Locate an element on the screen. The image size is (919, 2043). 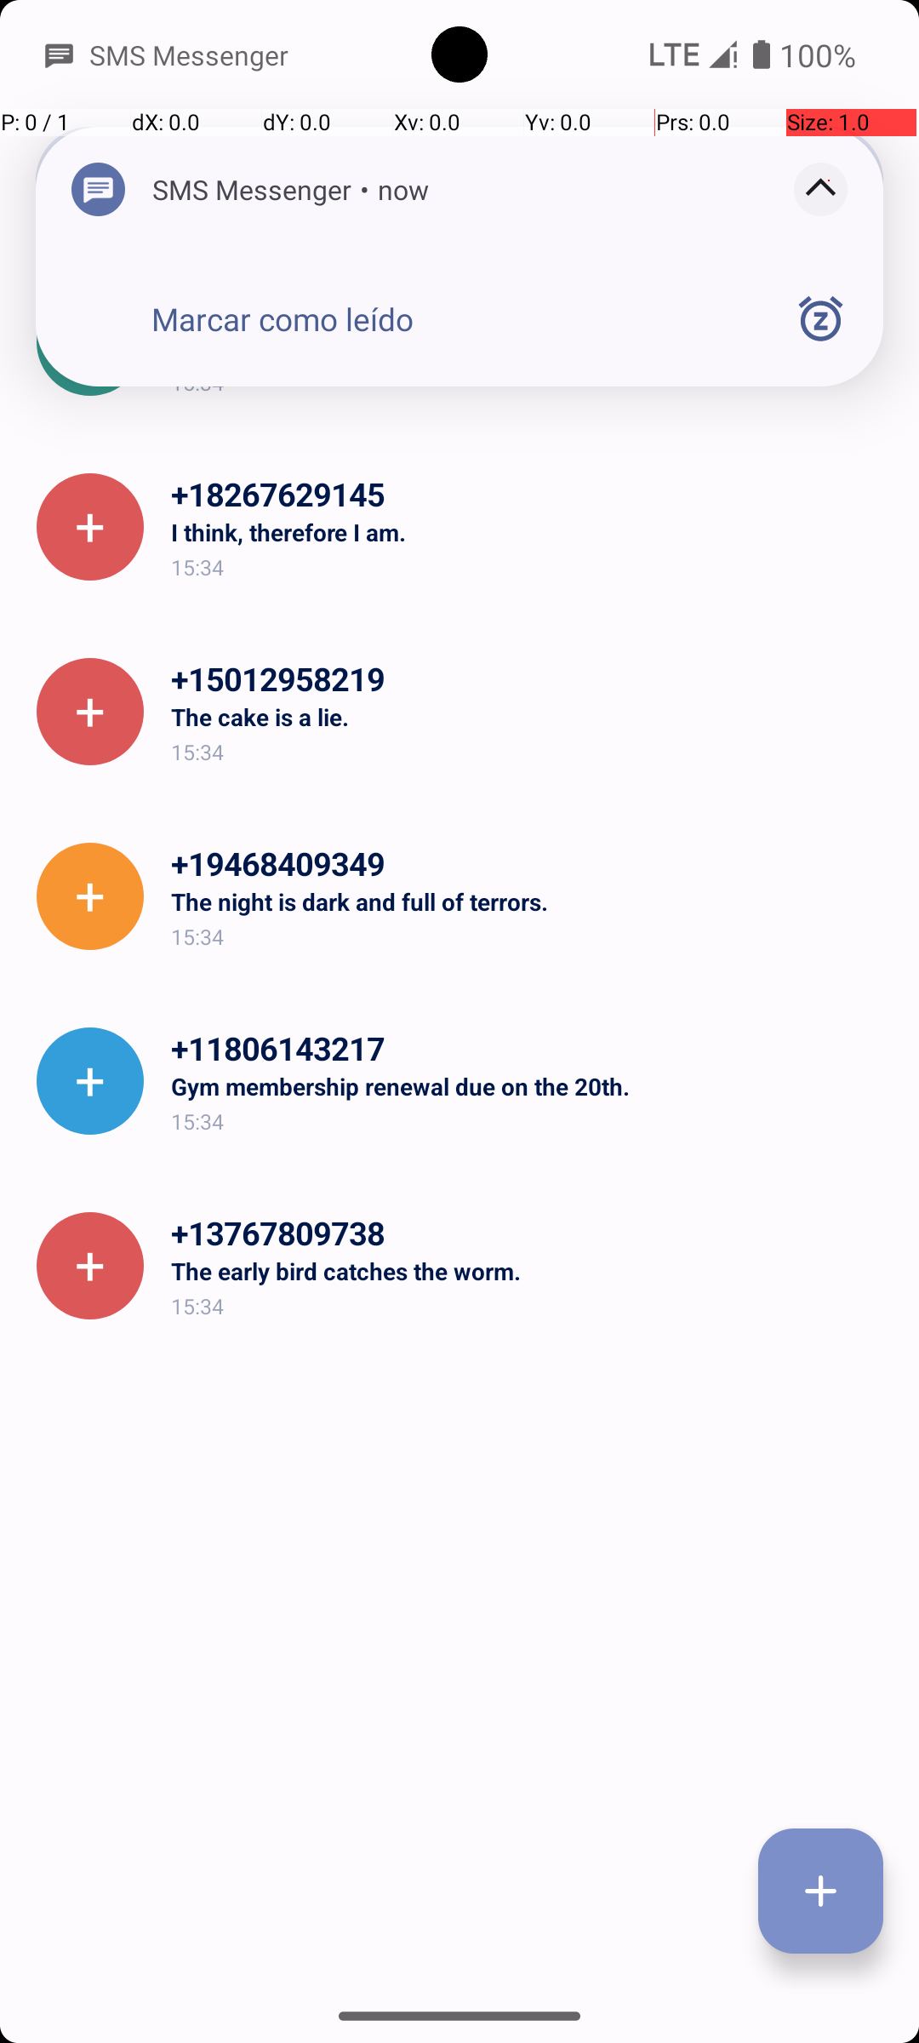
The cake is a lie. is located at coordinates (531, 717).